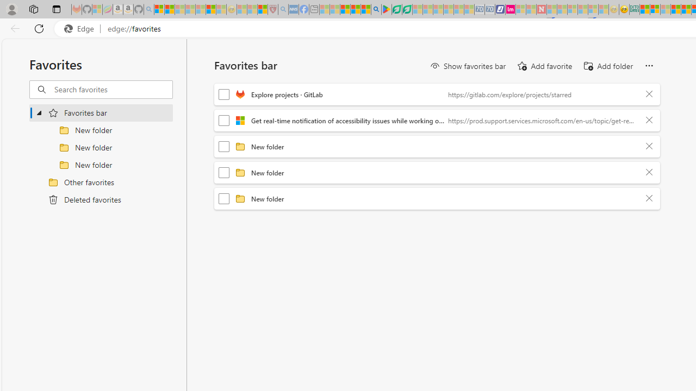  What do you see at coordinates (544, 66) in the screenshot?
I see `Add favorite` at bounding box center [544, 66].